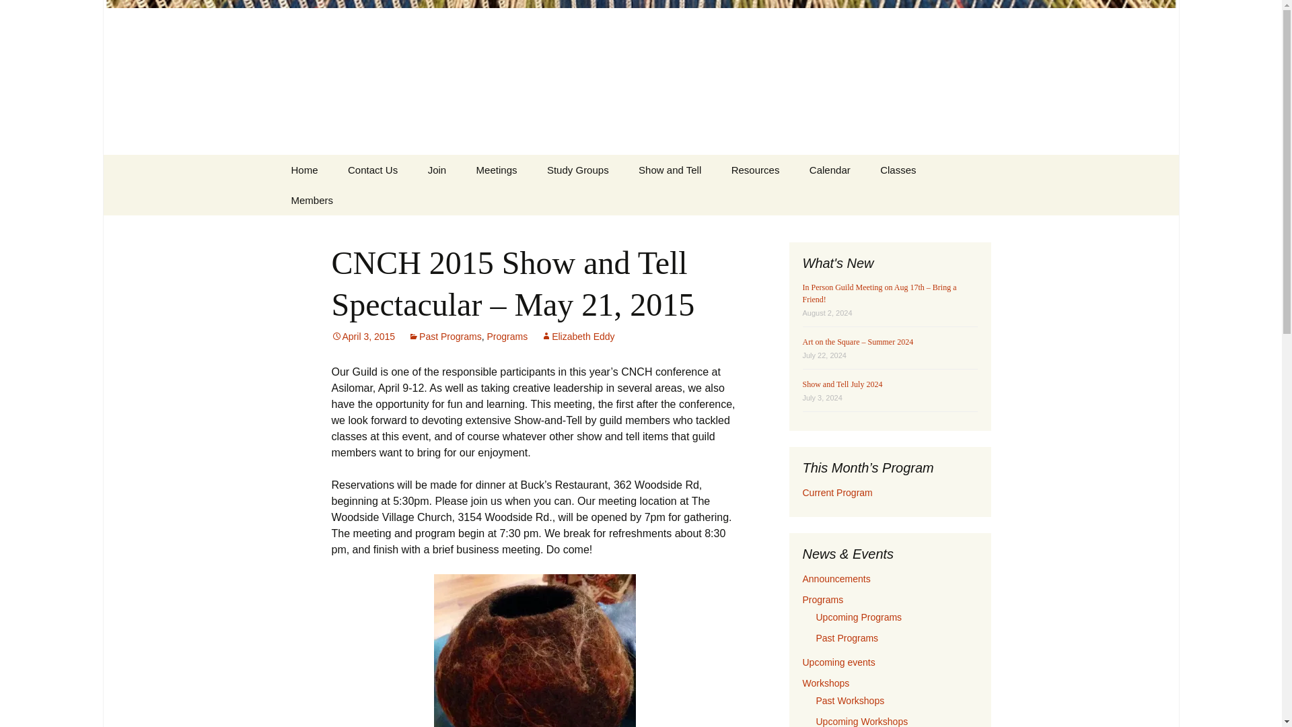 The height and width of the screenshot is (727, 1292). What do you see at coordinates (577, 337) in the screenshot?
I see `Elizabeth Eddy` at bounding box center [577, 337].